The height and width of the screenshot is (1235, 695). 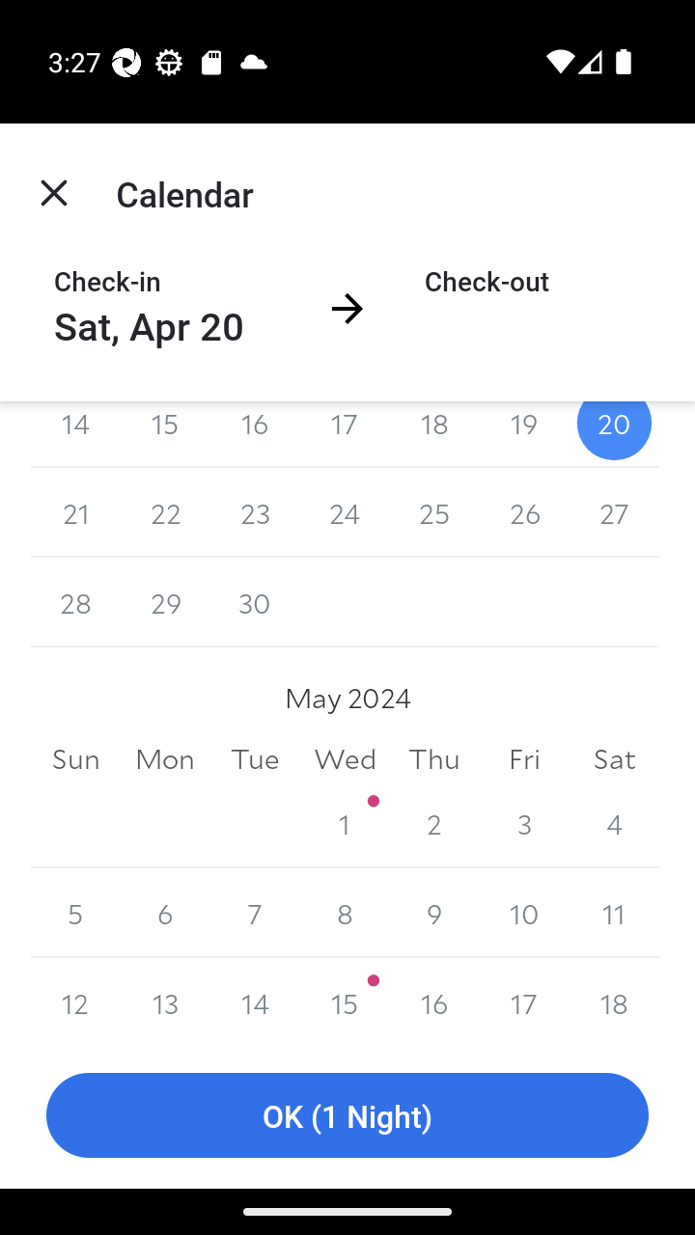 What do you see at coordinates (523, 513) in the screenshot?
I see `26 26 April 2024` at bounding box center [523, 513].